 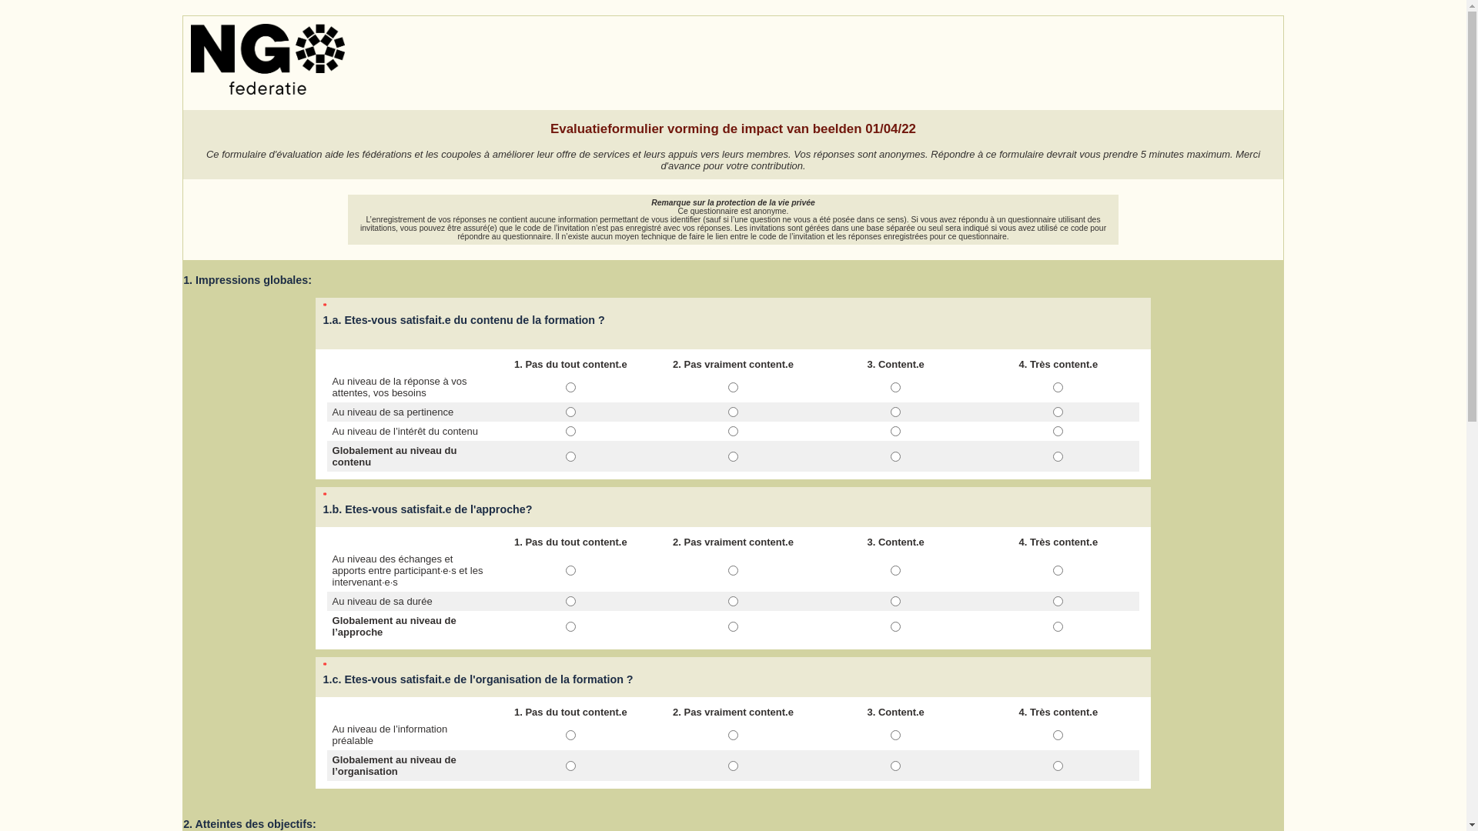 I want to click on A4, so click(x=1058, y=766).